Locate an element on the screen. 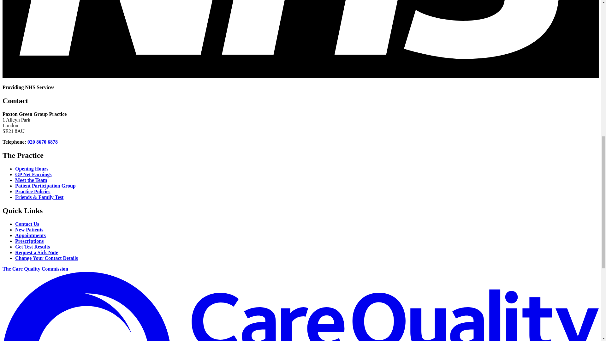 Image resolution: width=606 pixels, height=341 pixels. Change Your Contact Details is located at coordinates (47, 258).